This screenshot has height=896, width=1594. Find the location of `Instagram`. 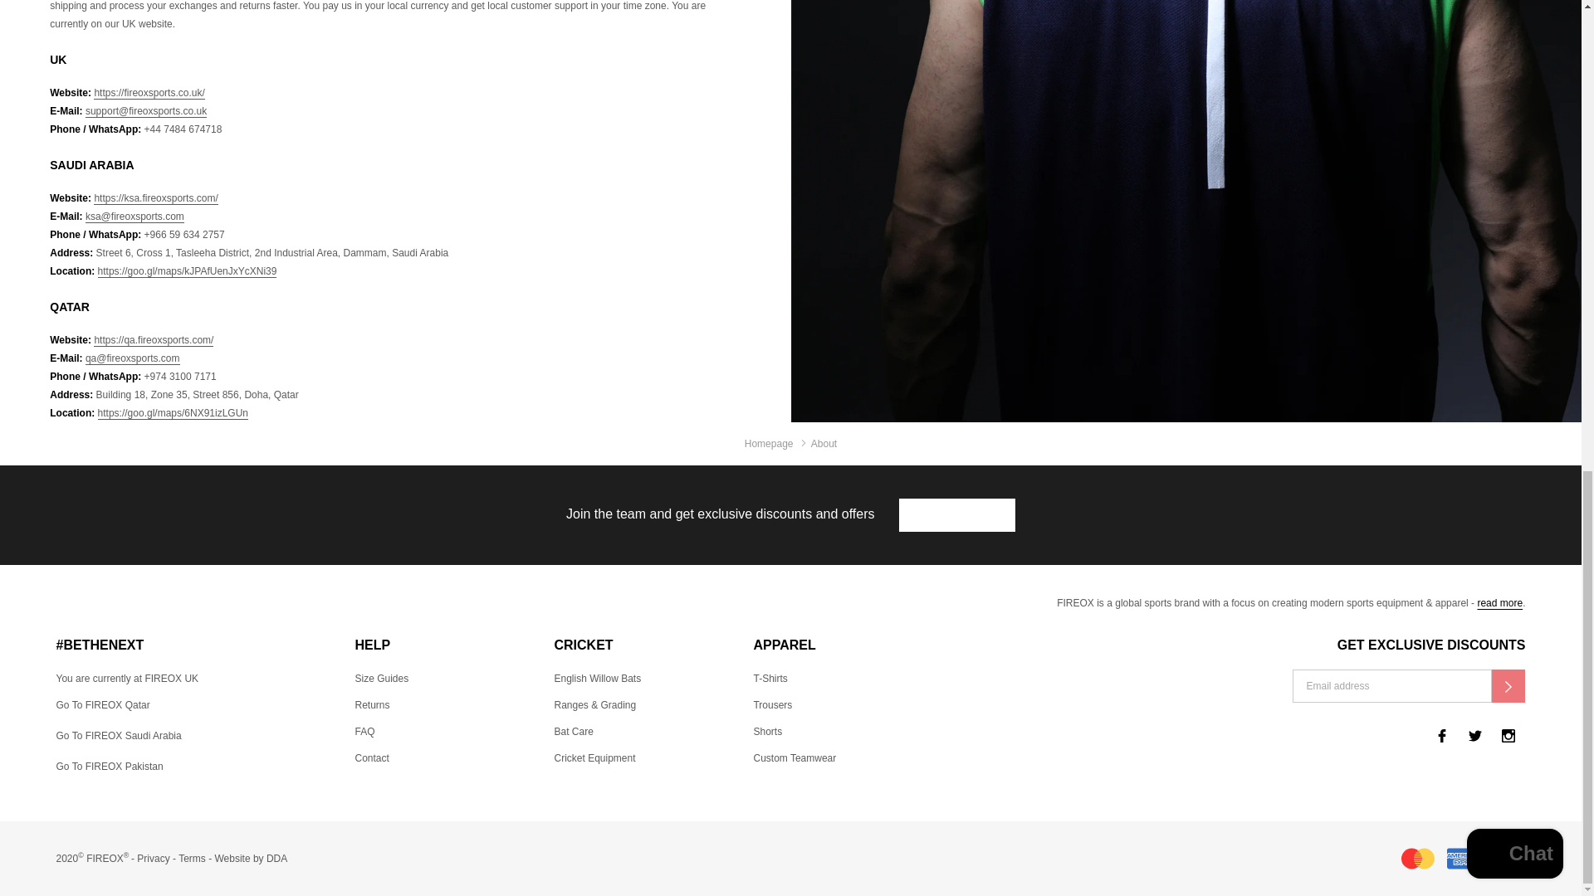

Instagram is located at coordinates (1508, 736).